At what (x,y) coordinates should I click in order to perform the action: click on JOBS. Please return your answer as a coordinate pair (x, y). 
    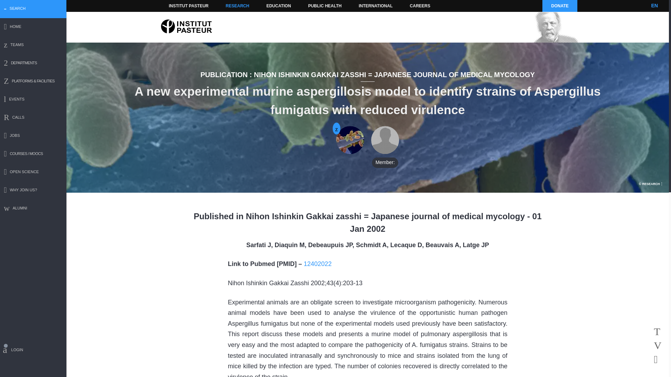
    Looking at the image, I should click on (33, 136).